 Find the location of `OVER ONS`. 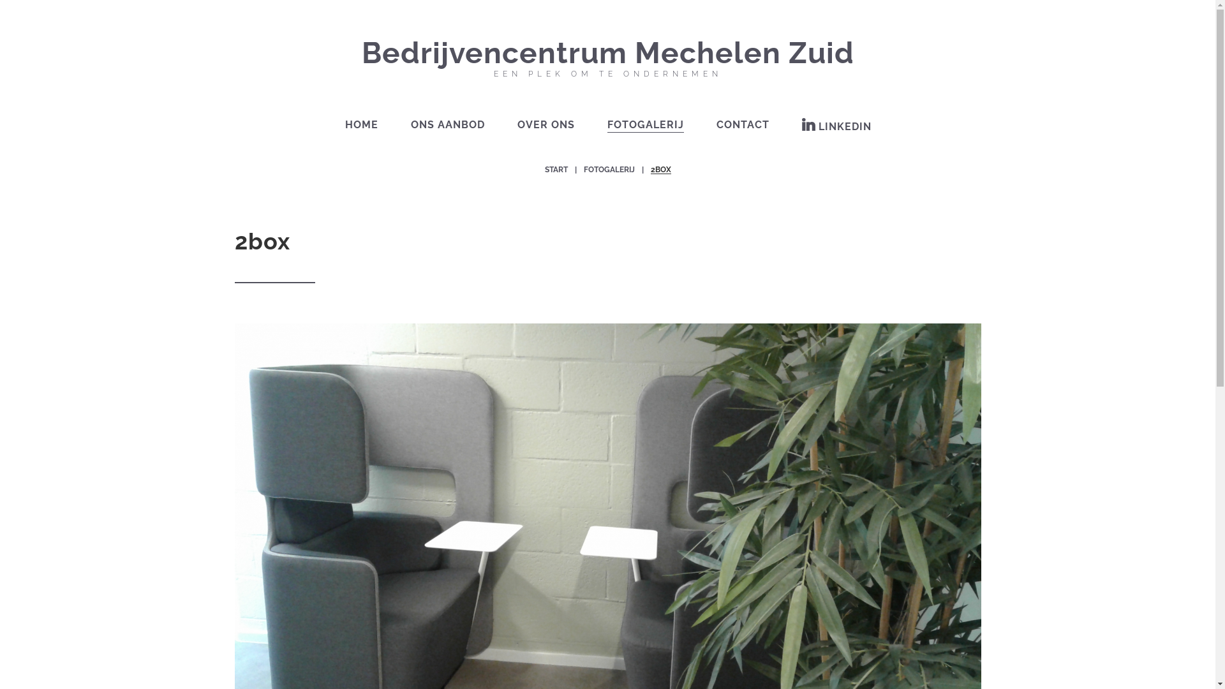

OVER ONS is located at coordinates (546, 125).